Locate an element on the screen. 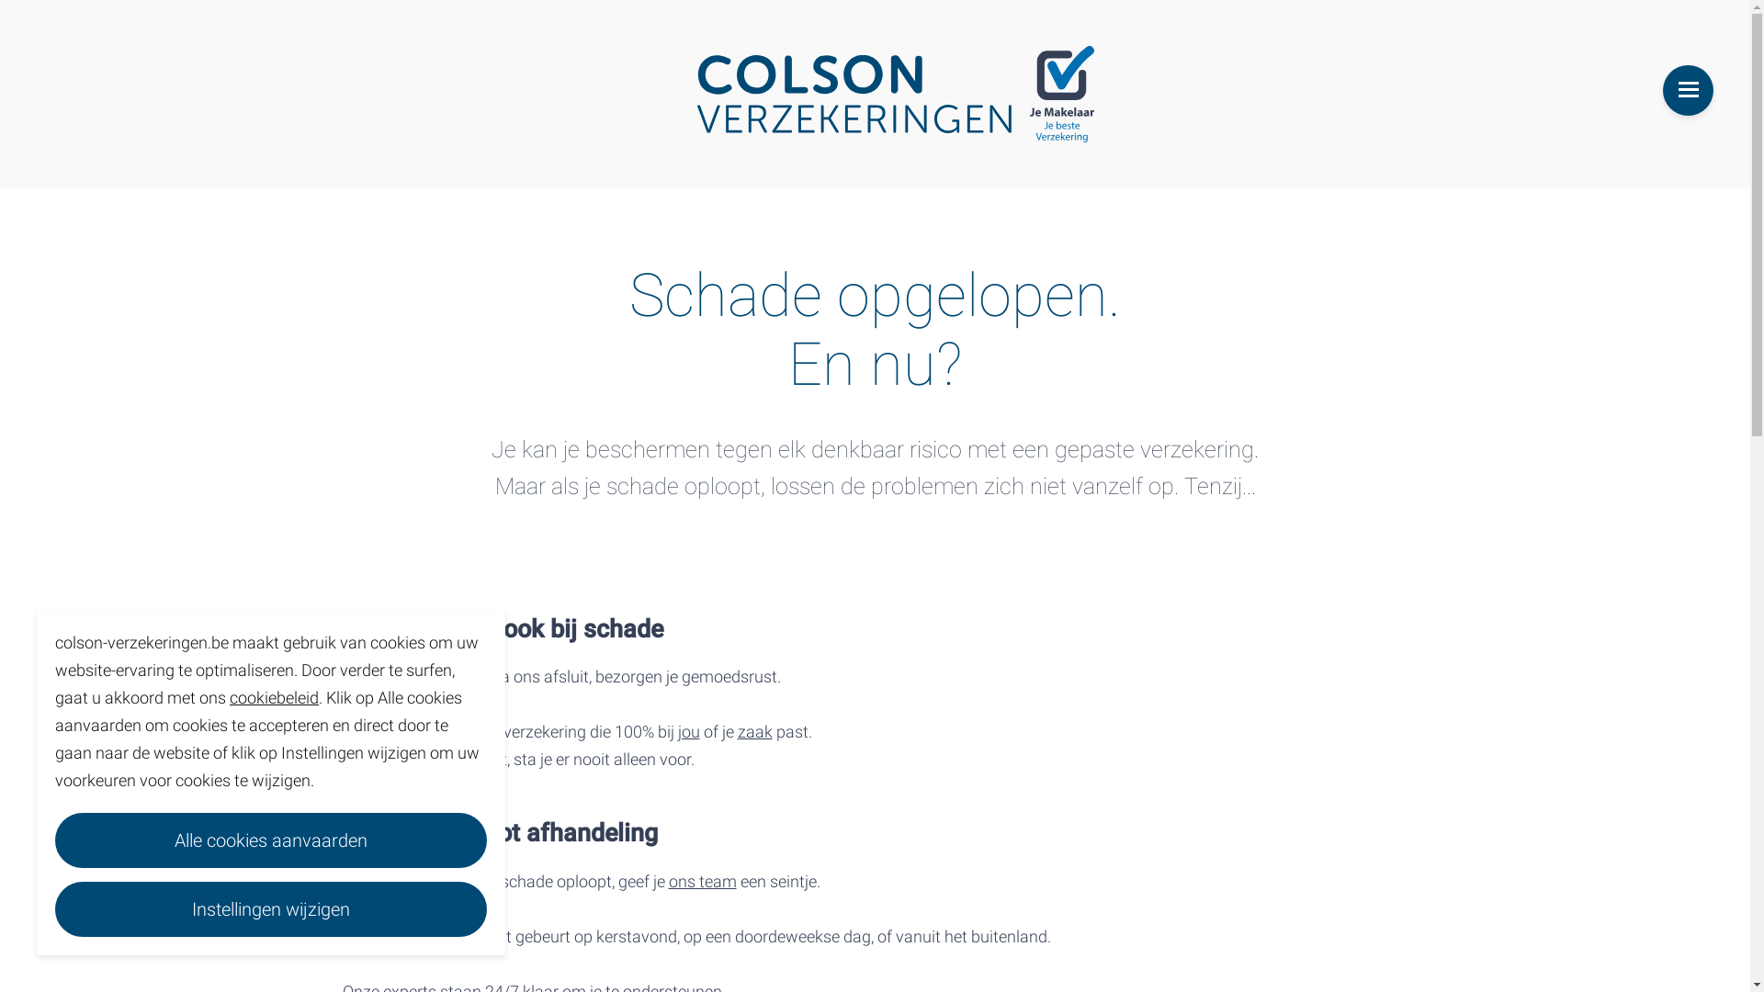 Image resolution: width=1764 pixels, height=992 pixels. Instellingen wijzigen is located at coordinates (271, 909).